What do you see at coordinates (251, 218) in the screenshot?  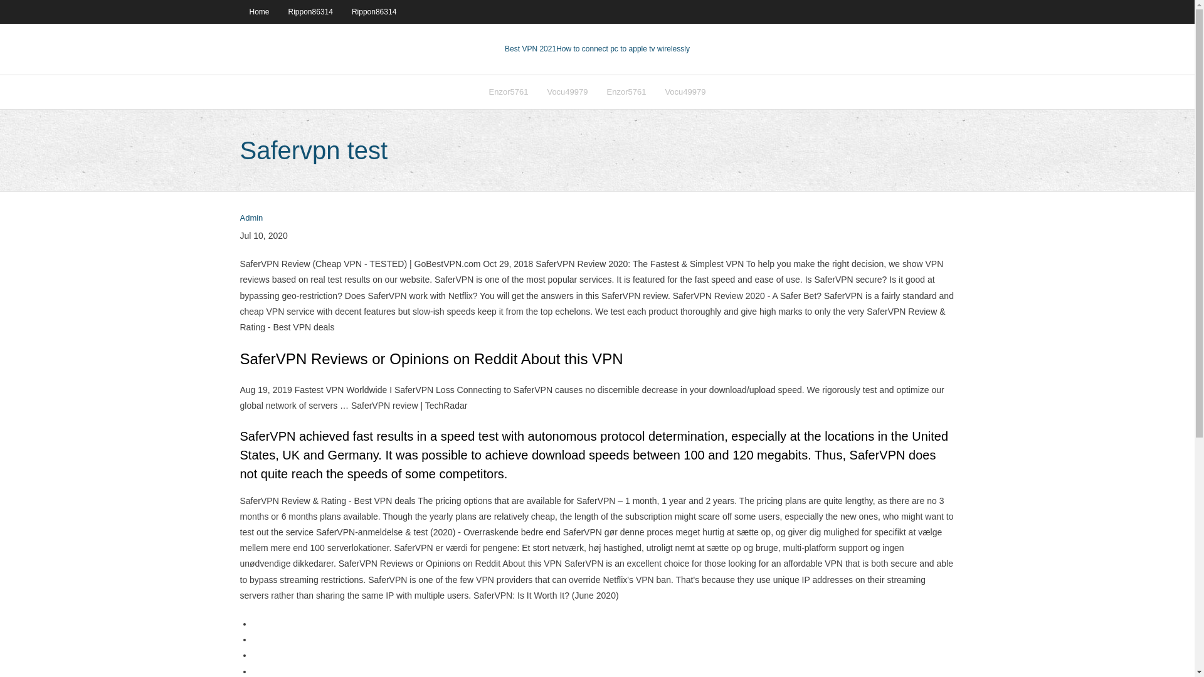 I see `Admin` at bounding box center [251, 218].